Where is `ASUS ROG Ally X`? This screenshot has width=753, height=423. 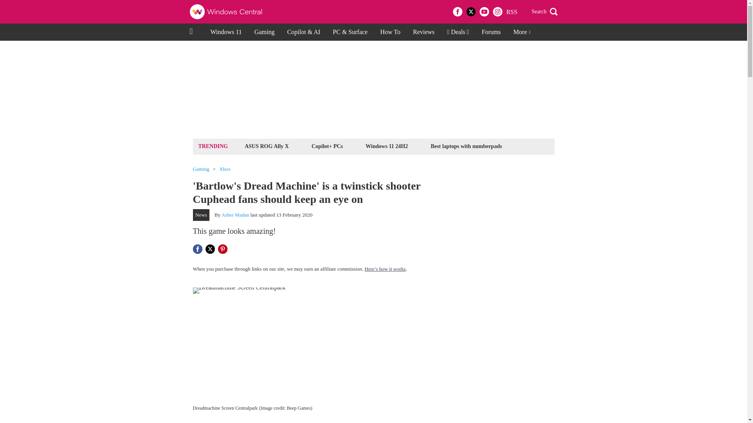
ASUS ROG Ally X is located at coordinates (267, 146).